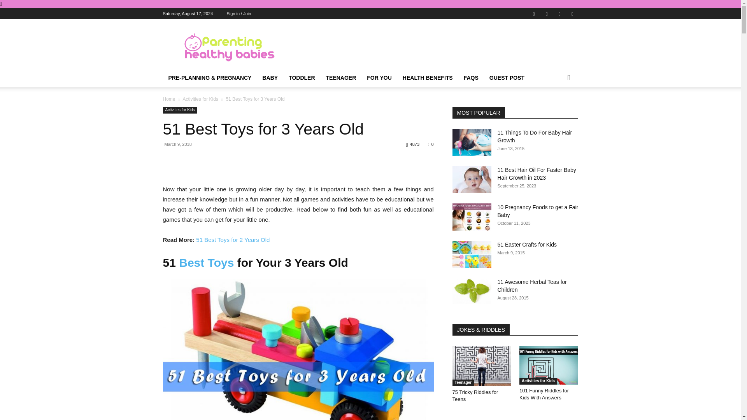  What do you see at coordinates (559, 13) in the screenshot?
I see `Twitter` at bounding box center [559, 13].